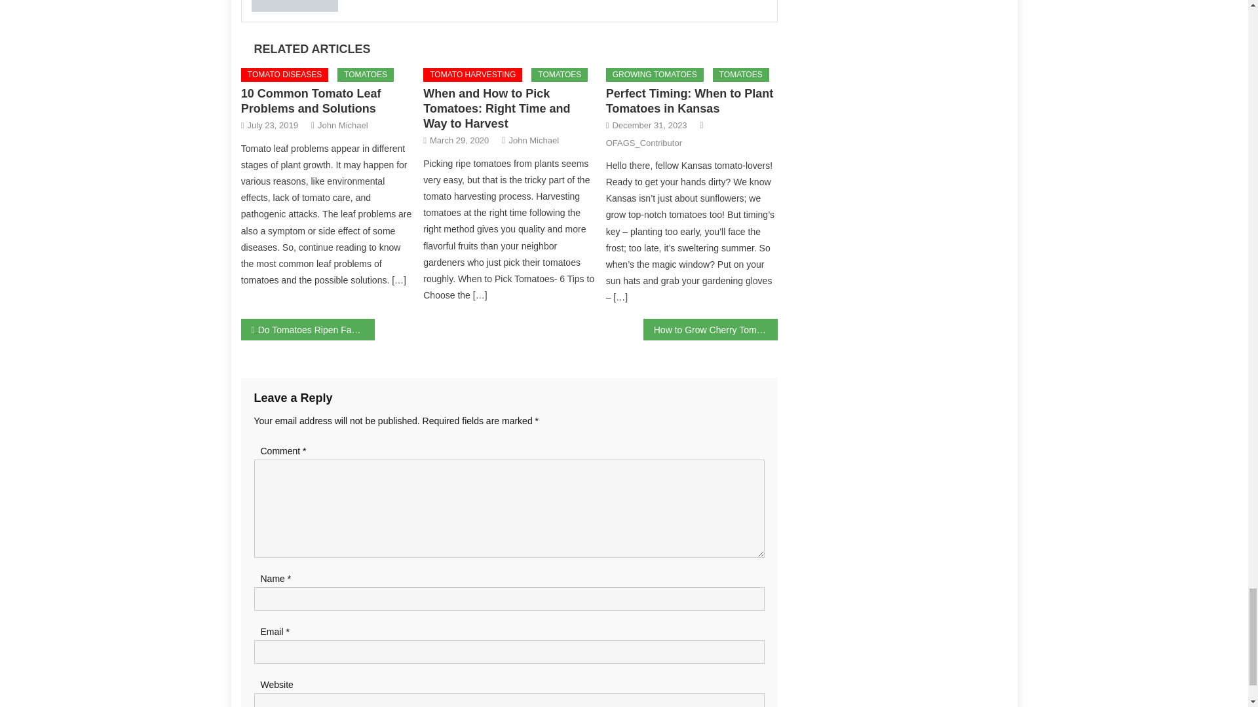 The width and height of the screenshot is (1258, 707). I want to click on John Michael, so click(343, 126).